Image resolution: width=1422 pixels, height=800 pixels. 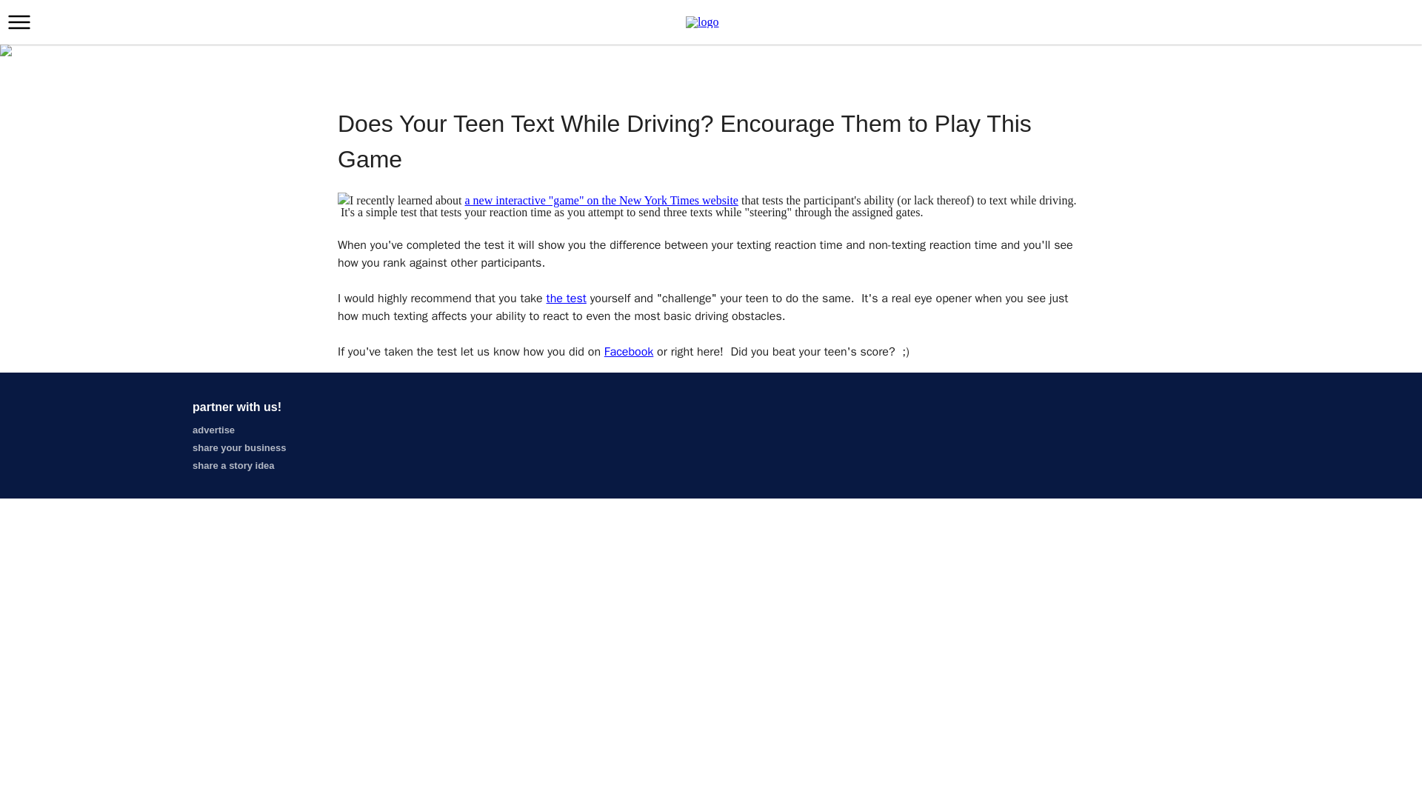 What do you see at coordinates (233, 465) in the screenshot?
I see `share a story idea` at bounding box center [233, 465].